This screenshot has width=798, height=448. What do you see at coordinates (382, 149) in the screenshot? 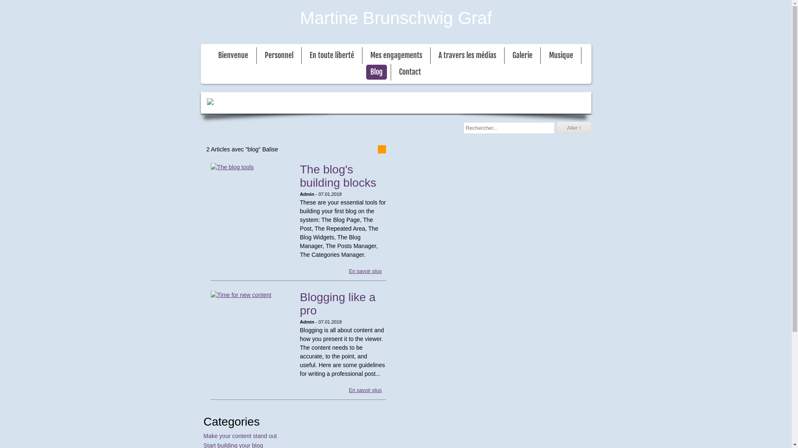
I see `RSS` at bounding box center [382, 149].